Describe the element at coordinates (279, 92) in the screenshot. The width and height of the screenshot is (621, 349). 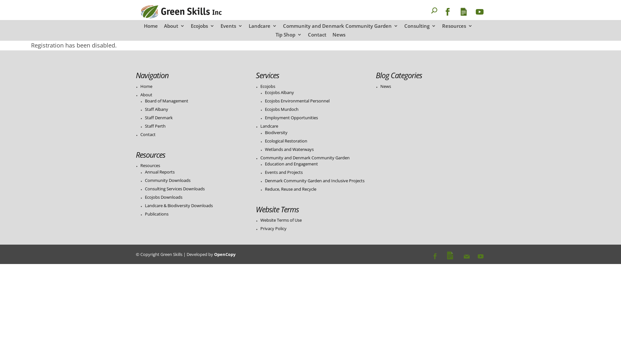
I see `Ecojobs Albany` at that location.